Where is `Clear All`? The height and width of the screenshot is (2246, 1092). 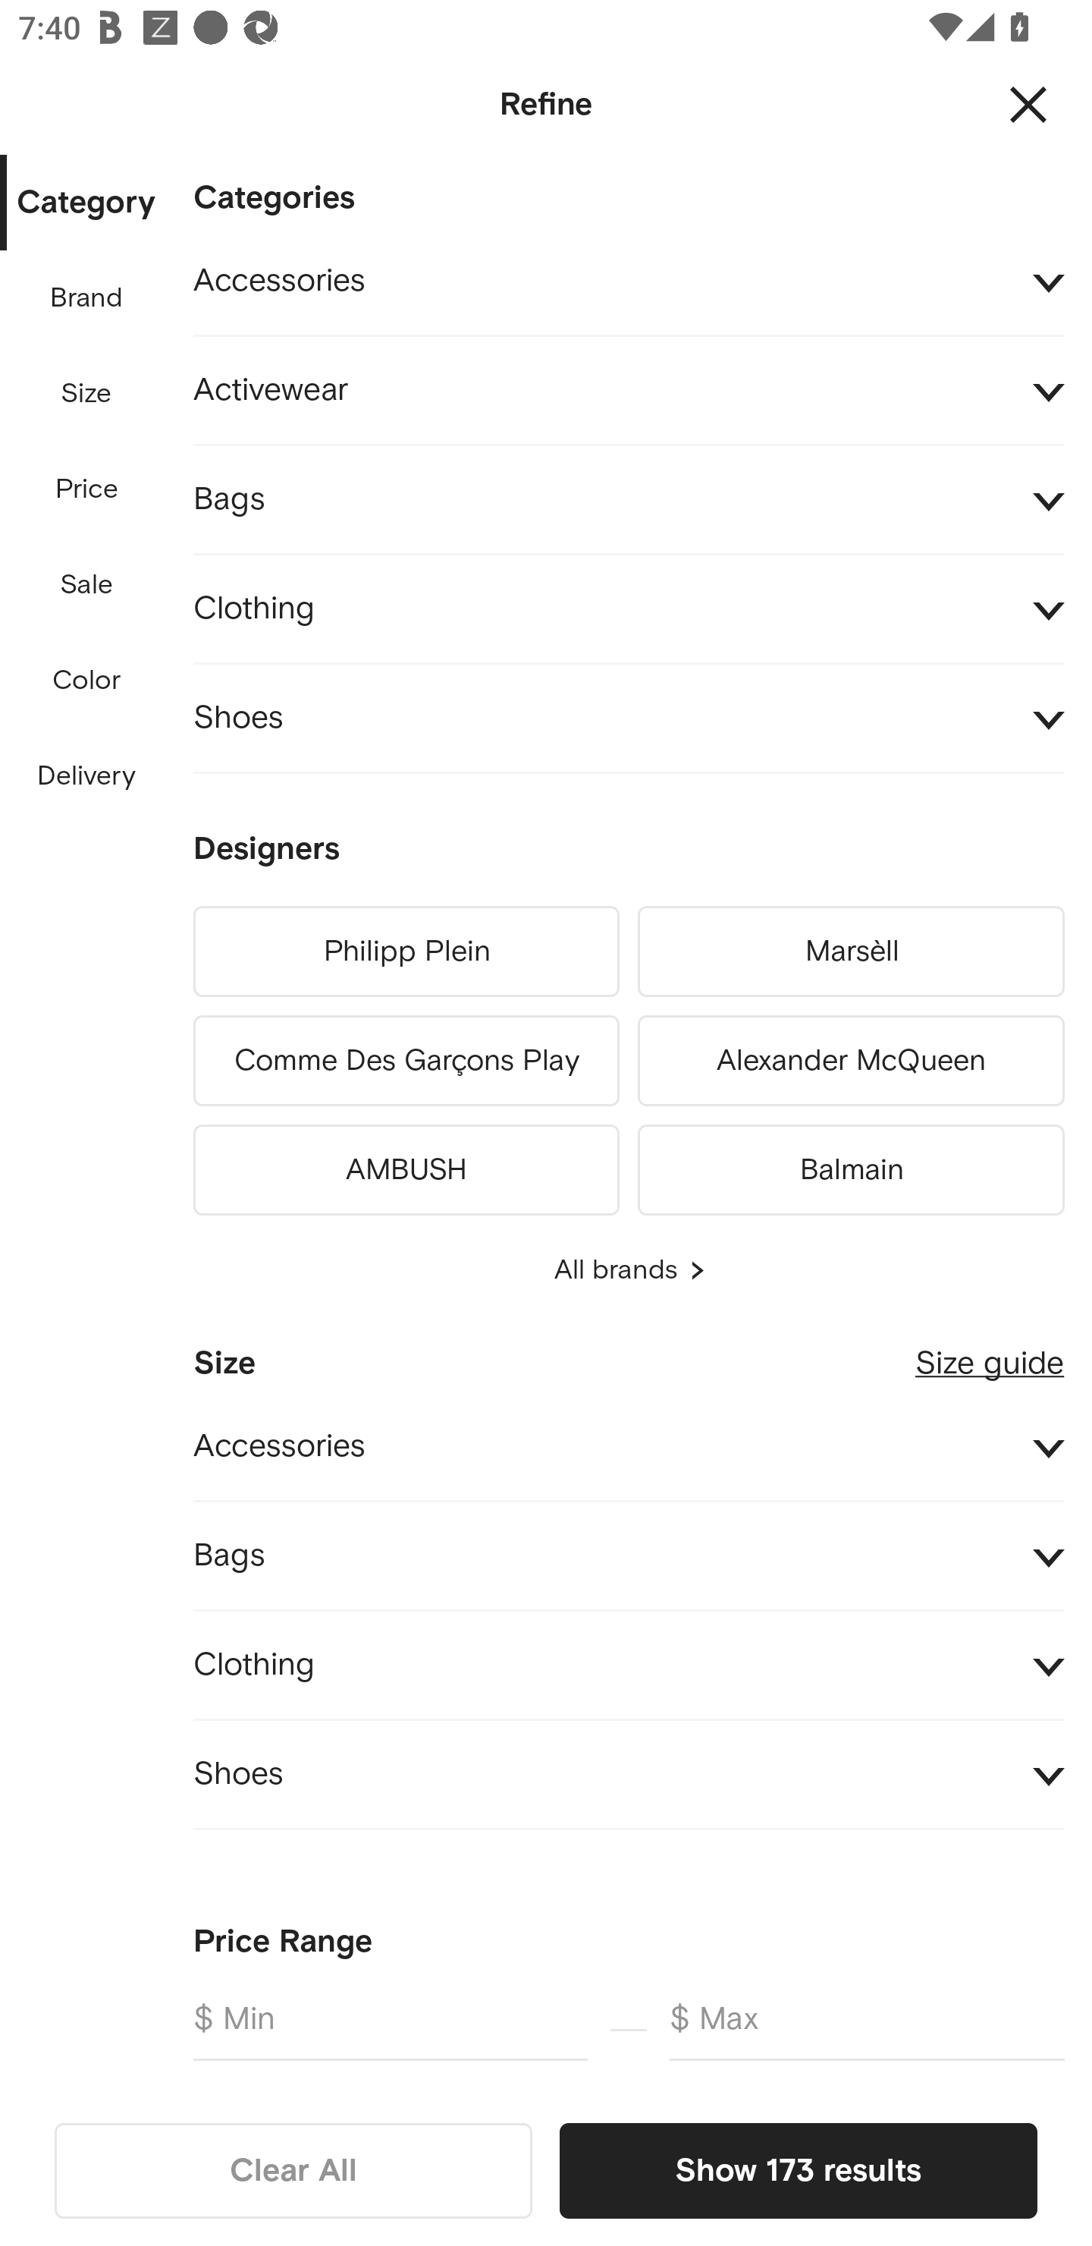
Clear All is located at coordinates (293, 2170).